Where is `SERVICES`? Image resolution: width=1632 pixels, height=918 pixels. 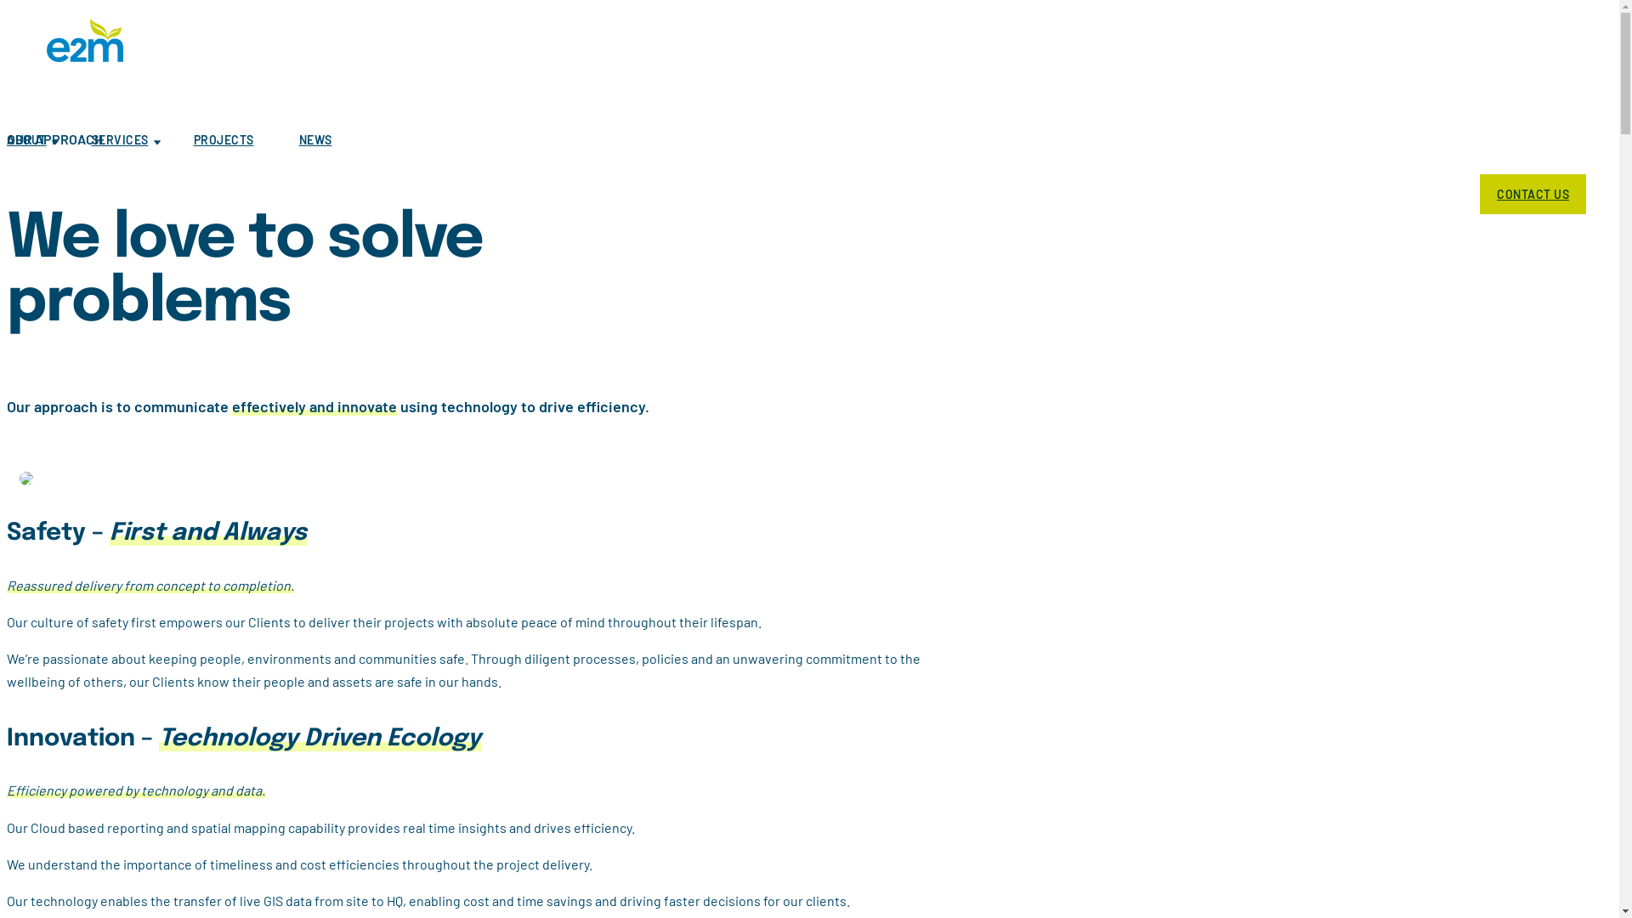 SERVICES is located at coordinates (141, 133).